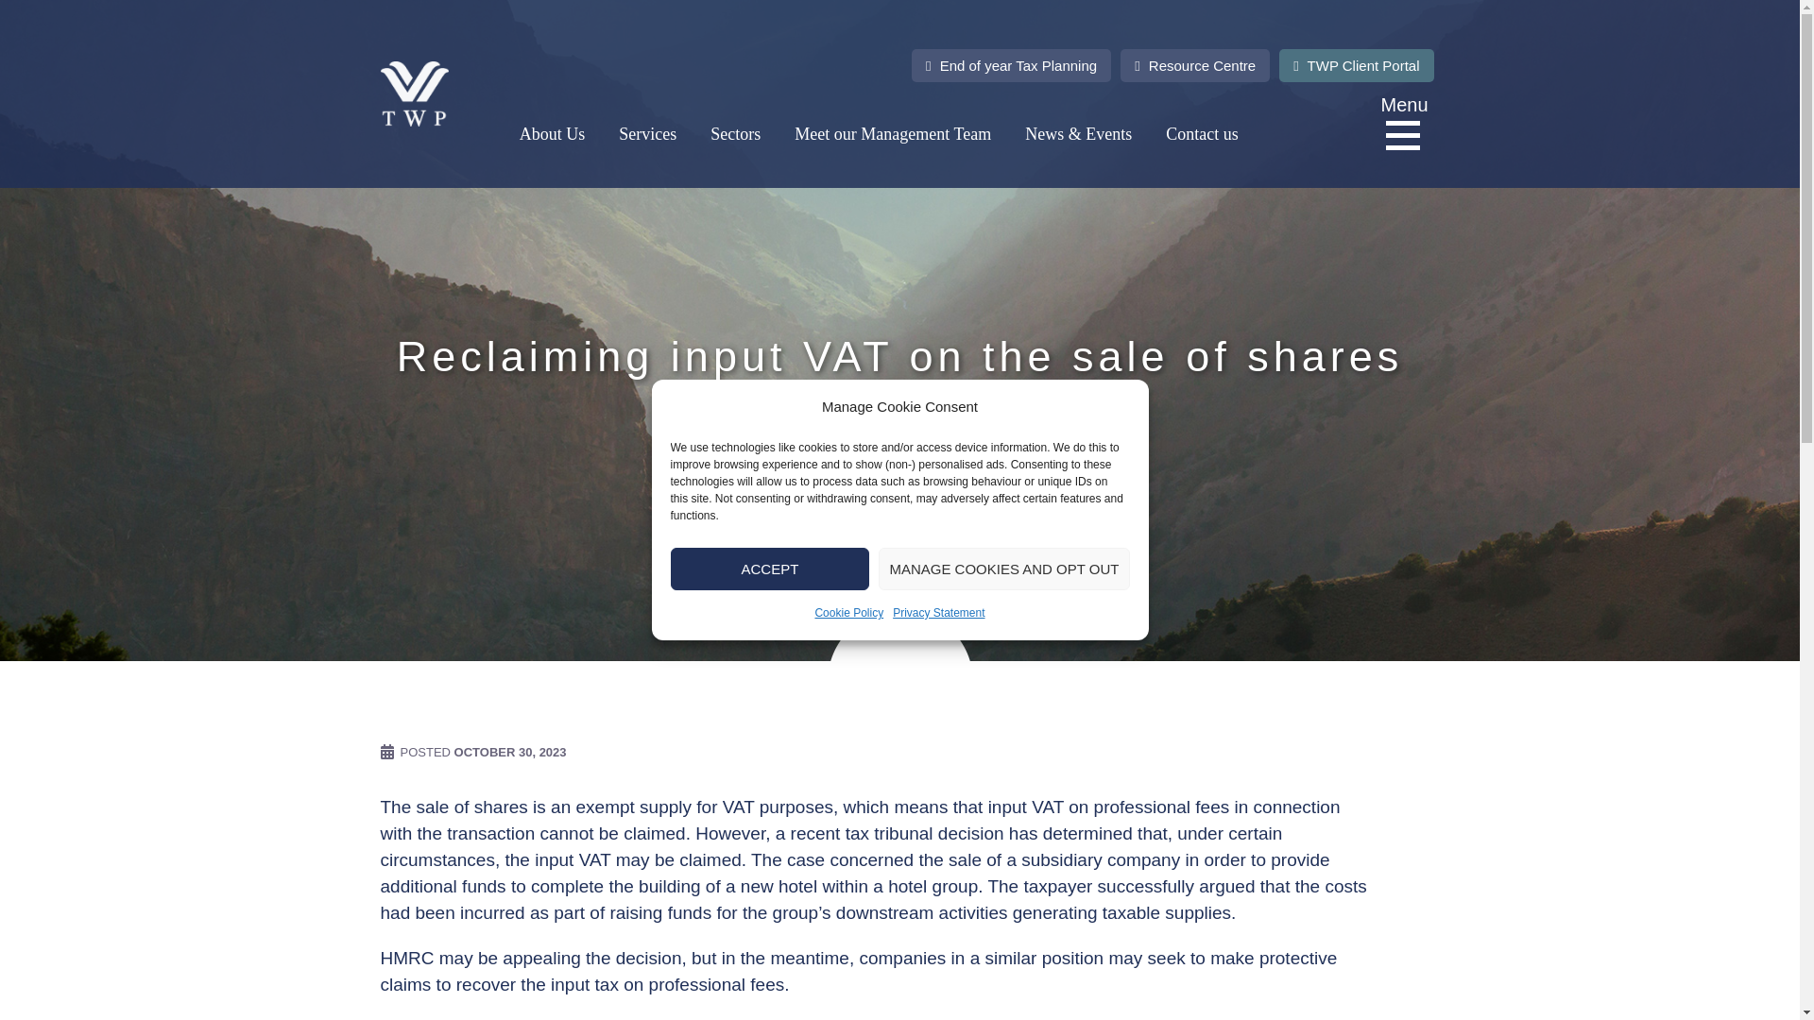 This screenshot has height=1020, width=1814. What do you see at coordinates (1195, 65) in the screenshot?
I see `Resource Centre` at bounding box center [1195, 65].